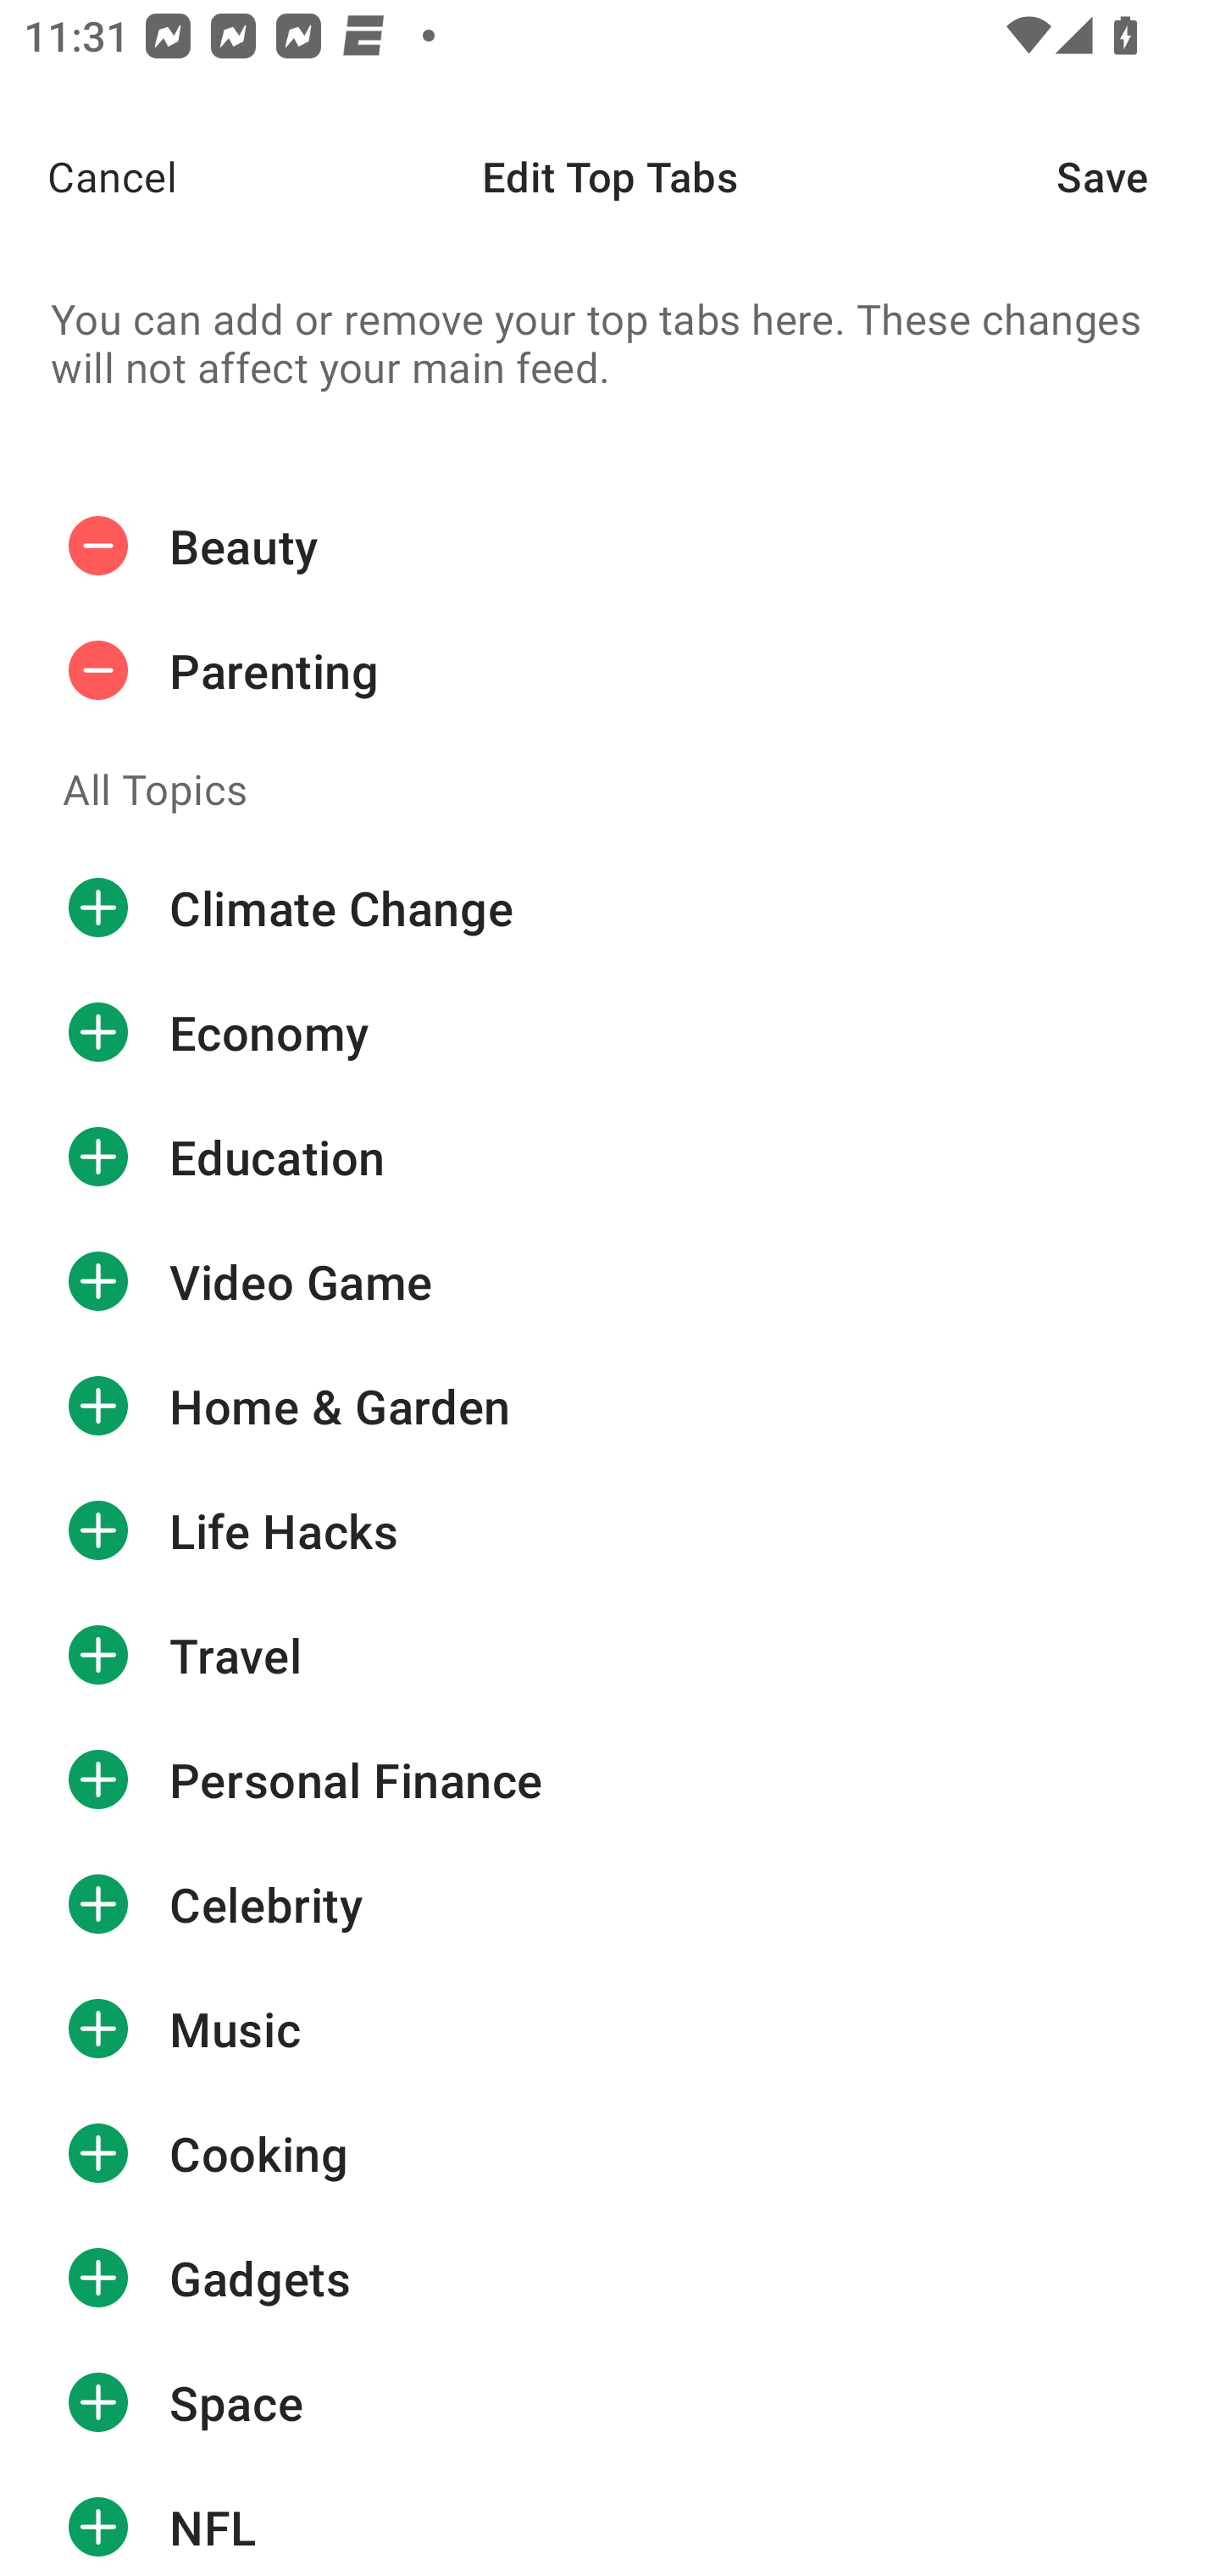 This screenshot has height=2576, width=1220. I want to click on Cancel, so click(88, 176).